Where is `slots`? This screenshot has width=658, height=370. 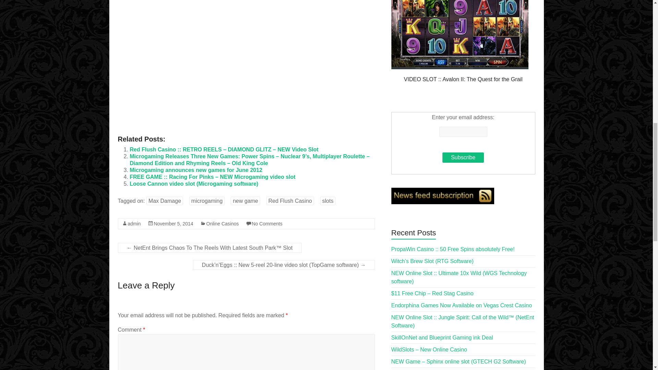 slots is located at coordinates (328, 201).